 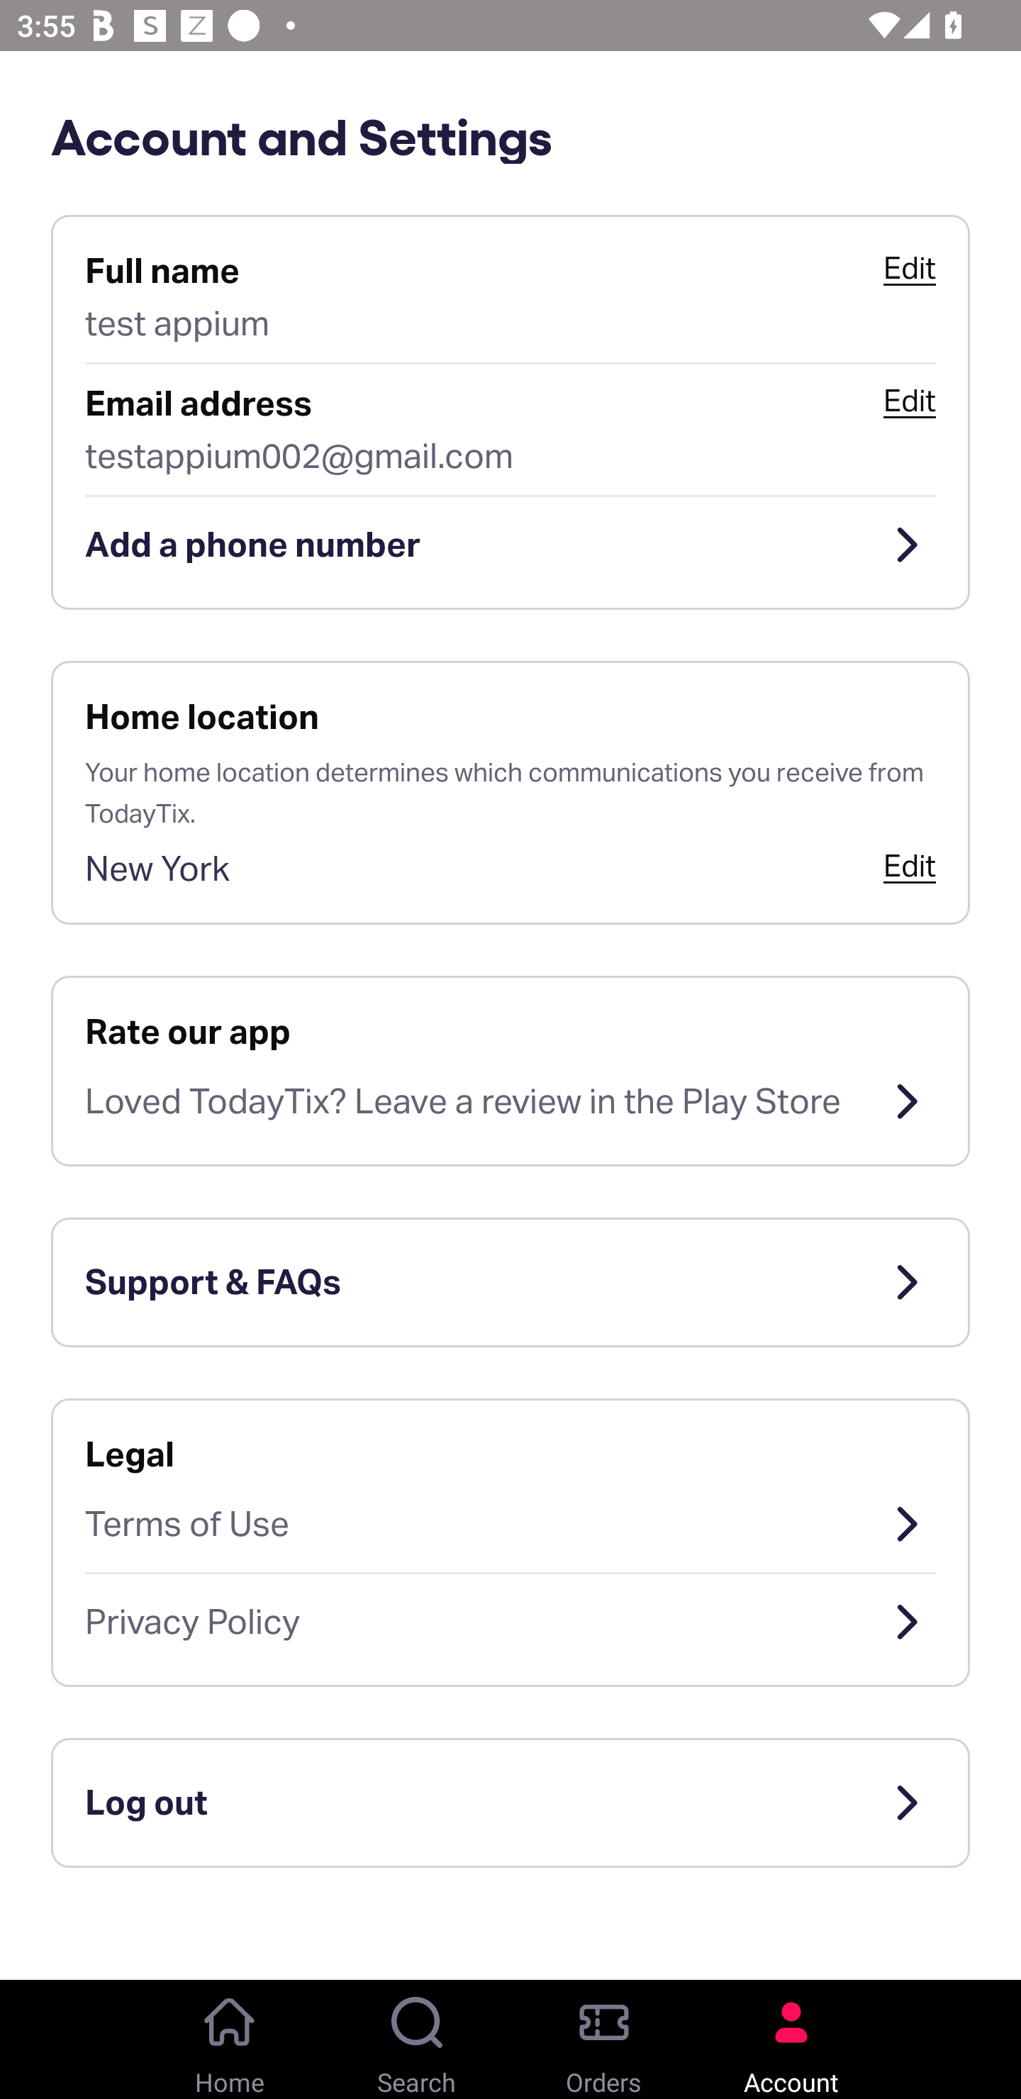 What do you see at coordinates (909, 865) in the screenshot?
I see `Edit` at bounding box center [909, 865].